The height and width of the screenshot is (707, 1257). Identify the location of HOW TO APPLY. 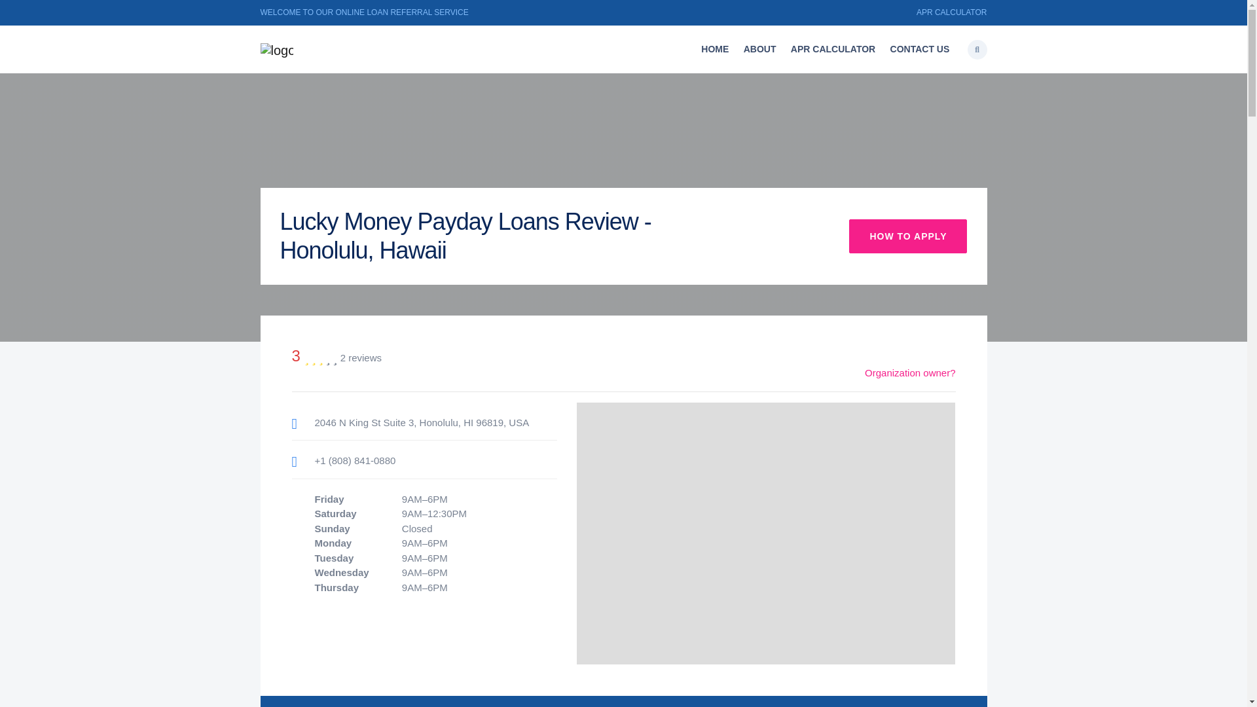
(907, 236).